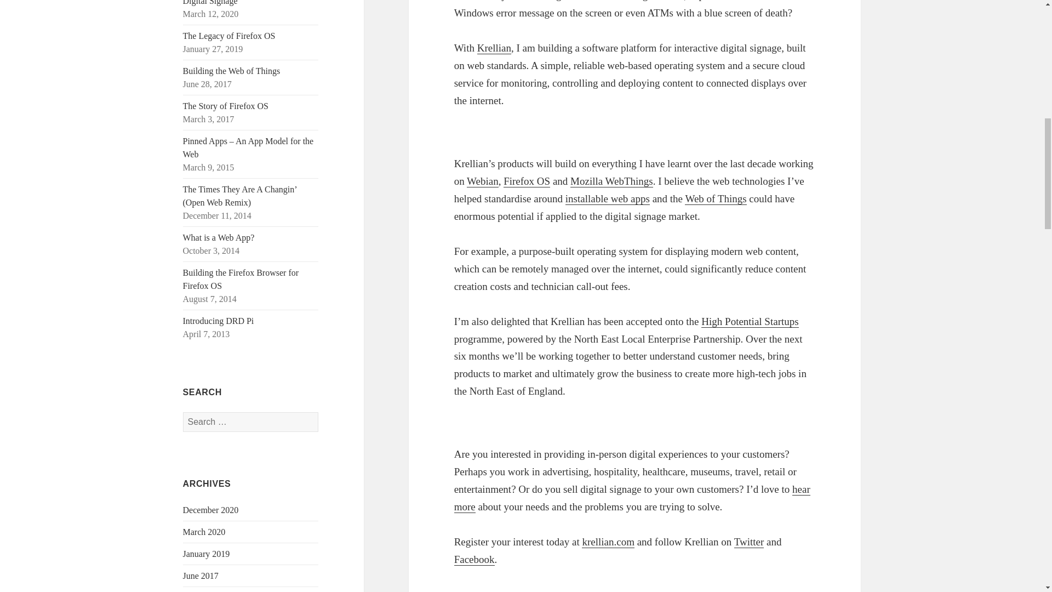  Describe the element at coordinates (204, 532) in the screenshot. I see `March 2020` at that location.